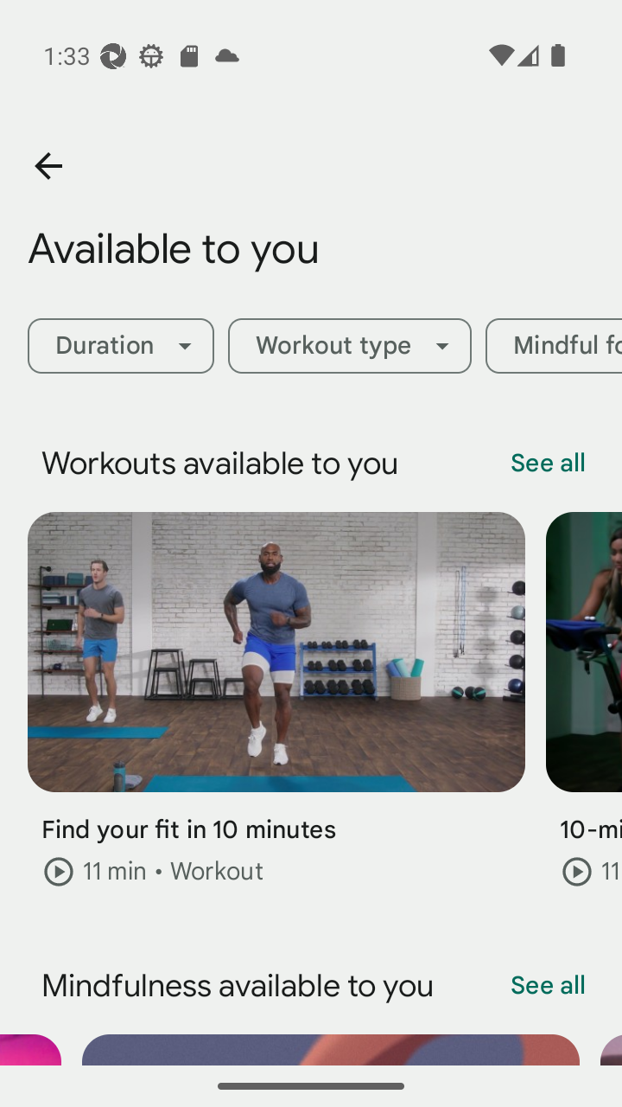  I want to click on Mindfulness available to you, so click(332, 986).